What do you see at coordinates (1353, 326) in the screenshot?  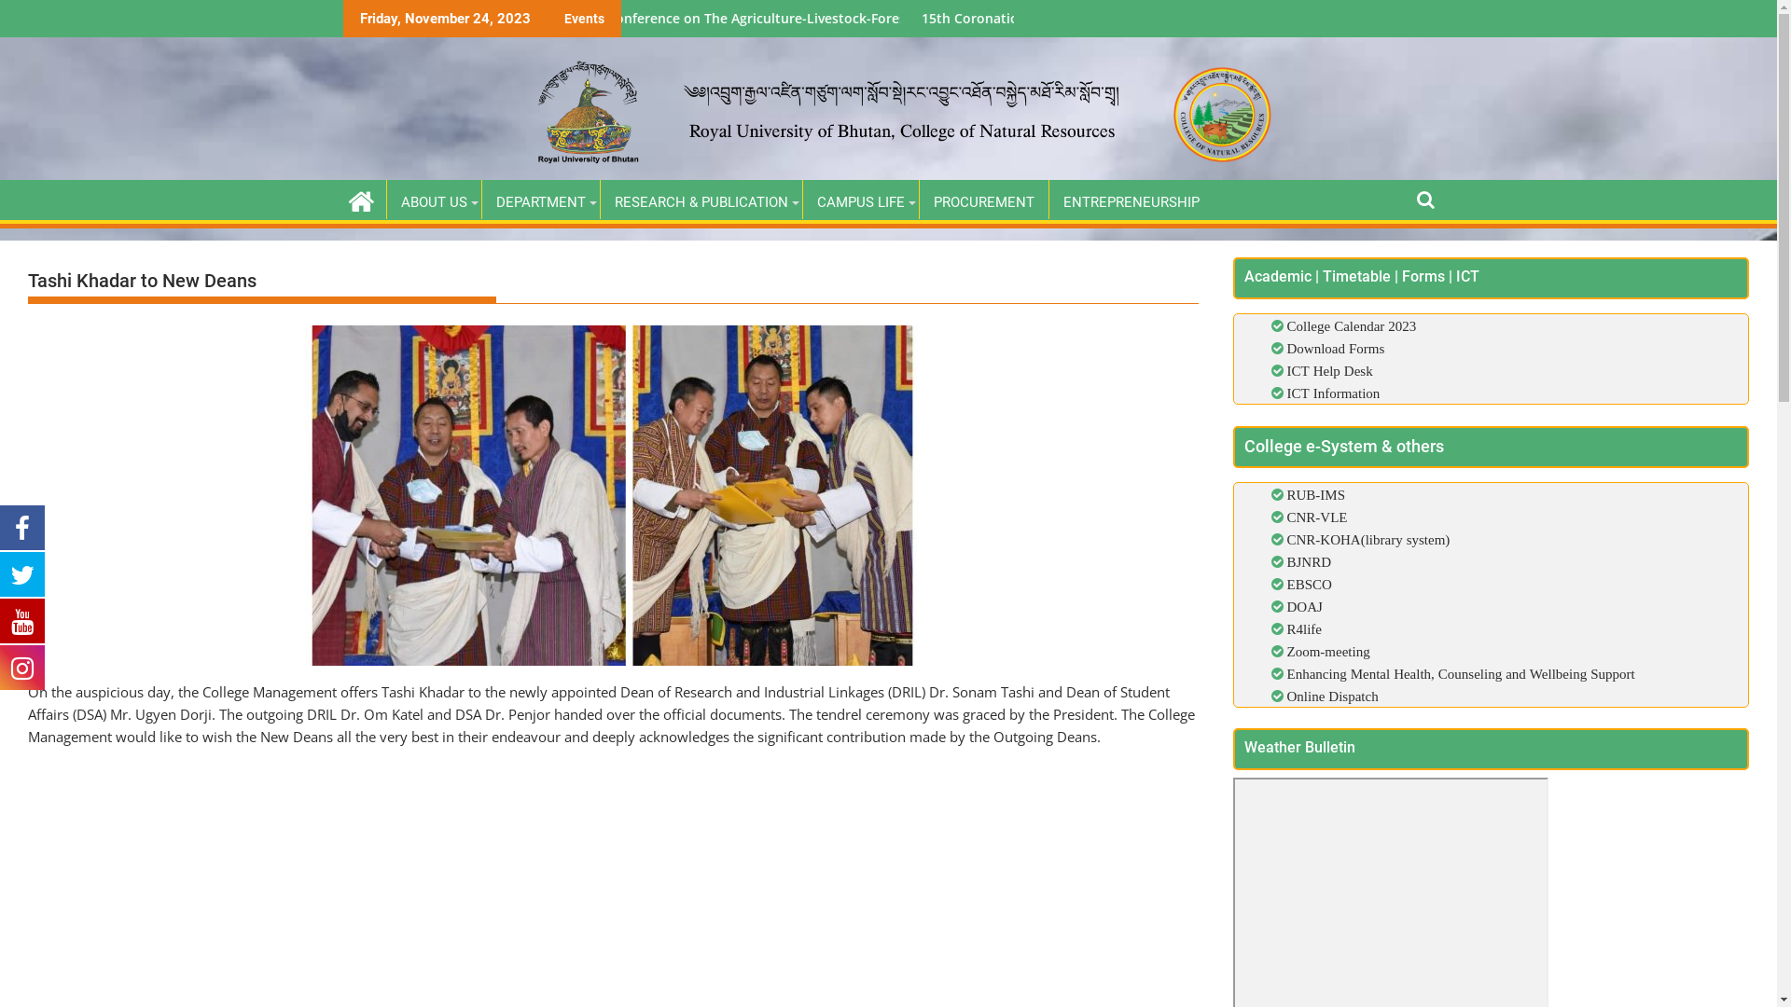 I see `College Calendar 2023` at bounding box center [1353, 326].